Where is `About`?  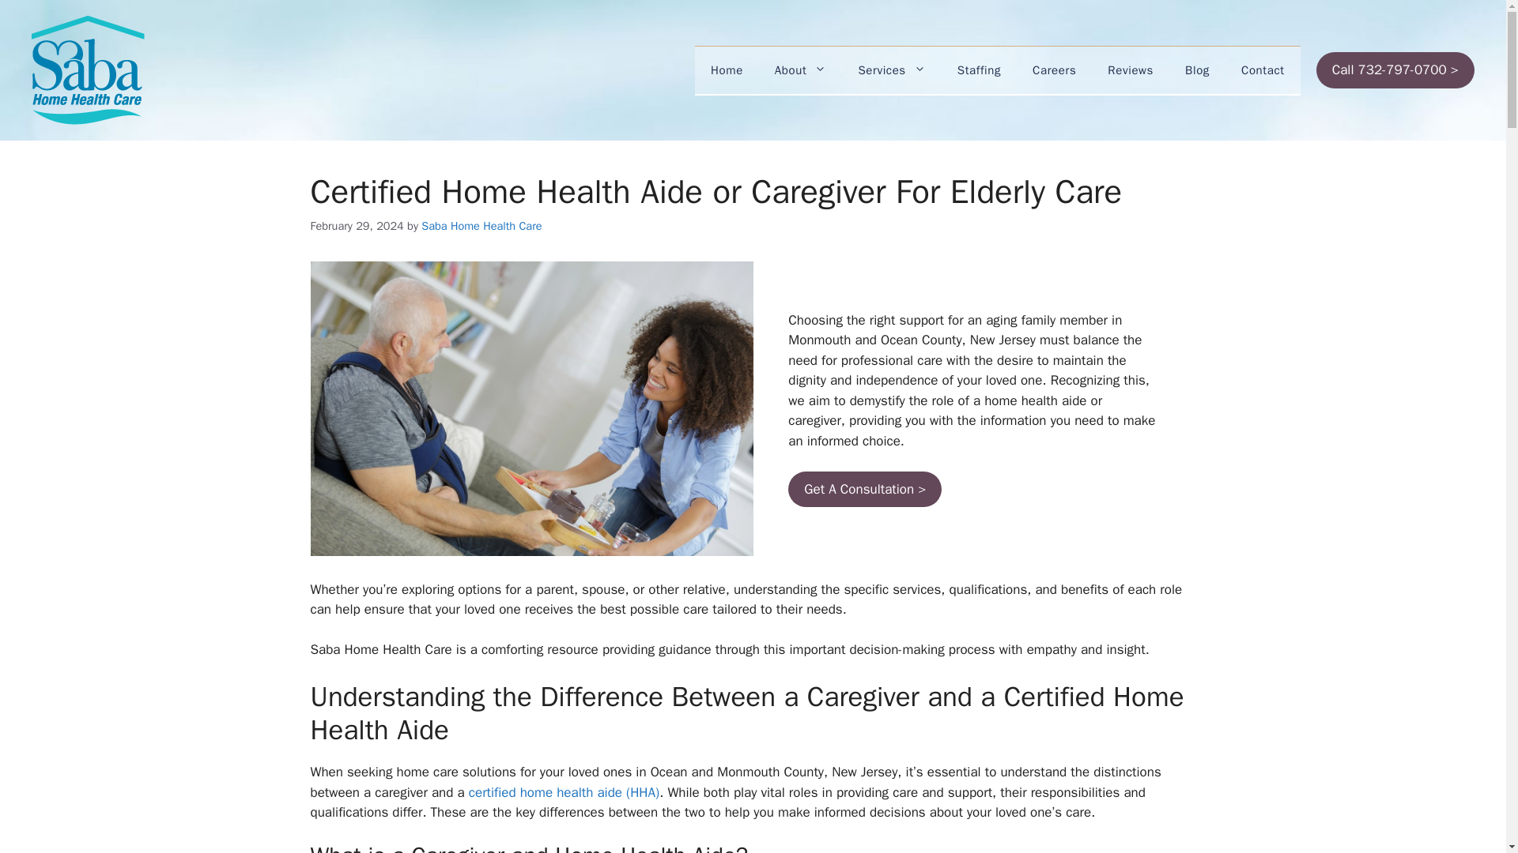 About is located at coordinates (800, 70).